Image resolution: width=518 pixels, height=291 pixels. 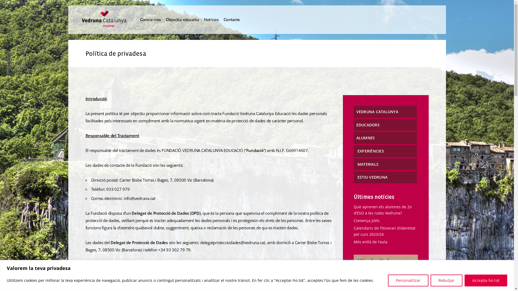 I want to click on Personalitzar, so click(x=408, y=280).